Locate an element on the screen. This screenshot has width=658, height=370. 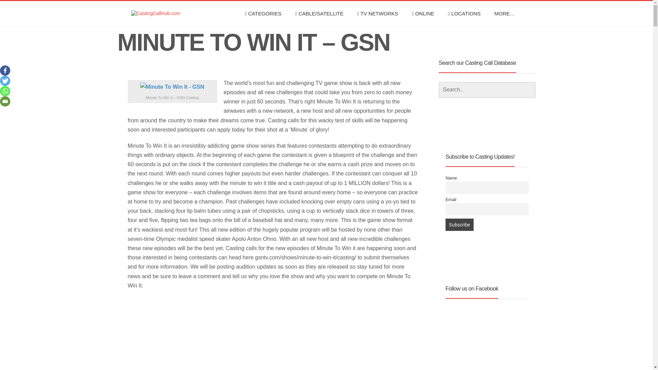
Subscribe is located at coordinates (459, 225).